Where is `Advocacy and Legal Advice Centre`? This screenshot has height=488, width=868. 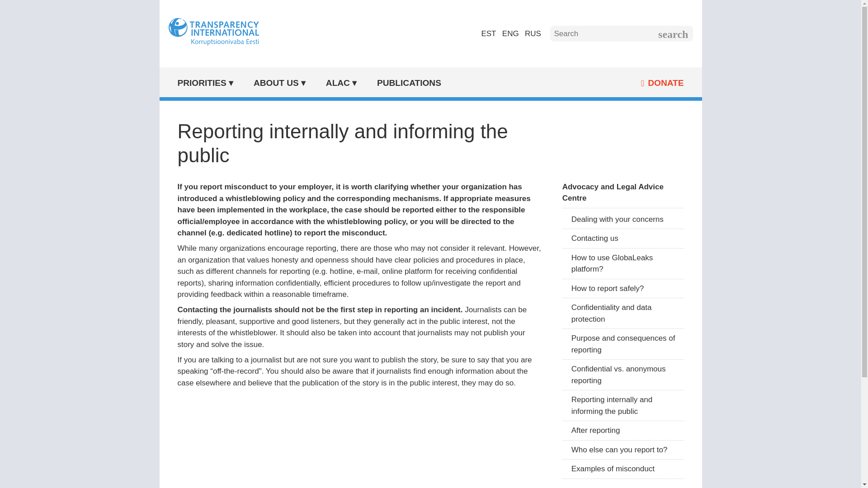
Advocacy and Legal Advice Centre is located at coordinates (623, 193).